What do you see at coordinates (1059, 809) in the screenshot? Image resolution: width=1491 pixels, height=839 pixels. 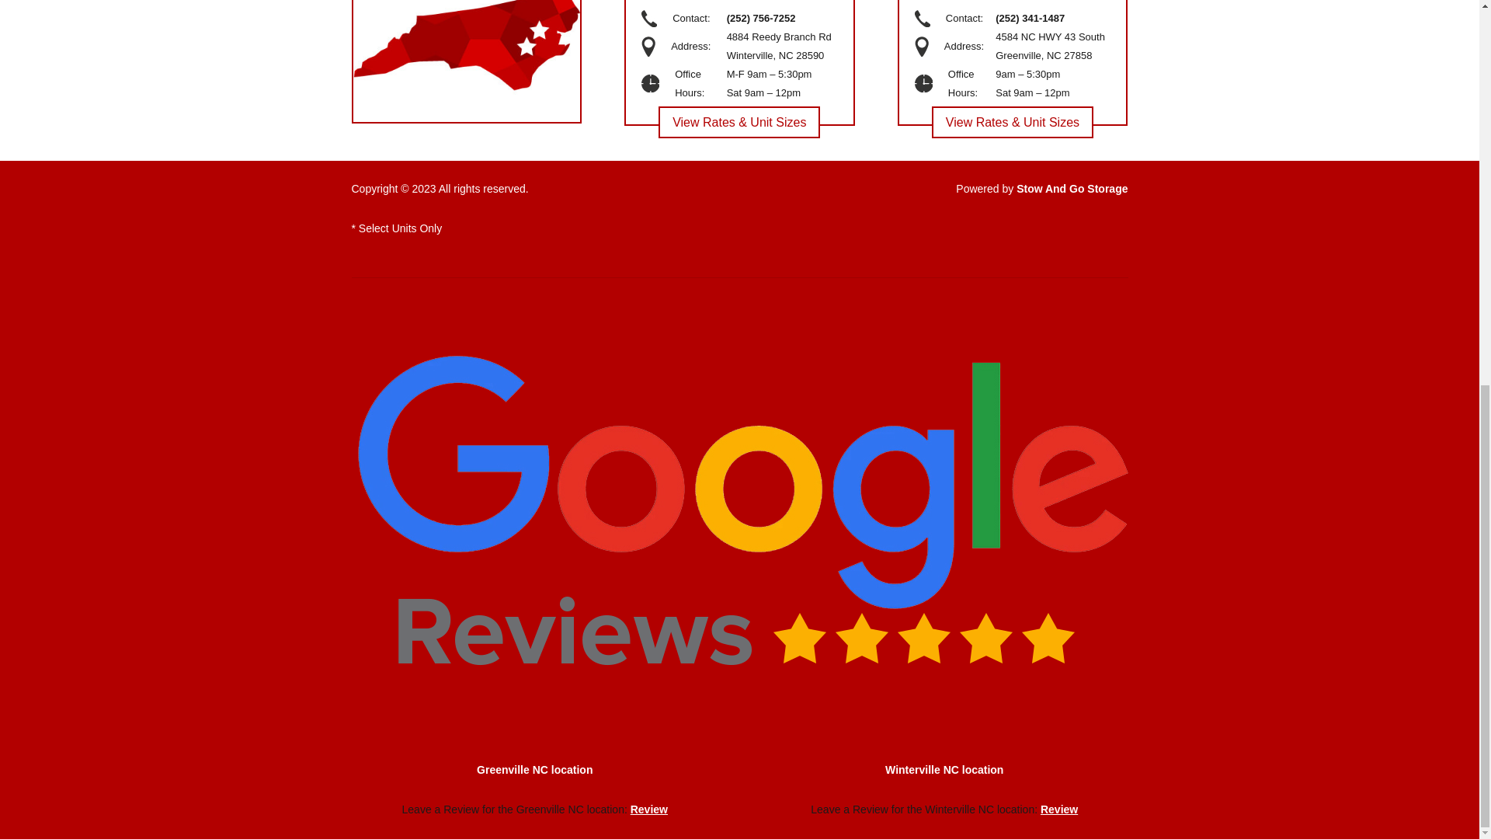 I see `Review` at bounding box center [1059, 809].